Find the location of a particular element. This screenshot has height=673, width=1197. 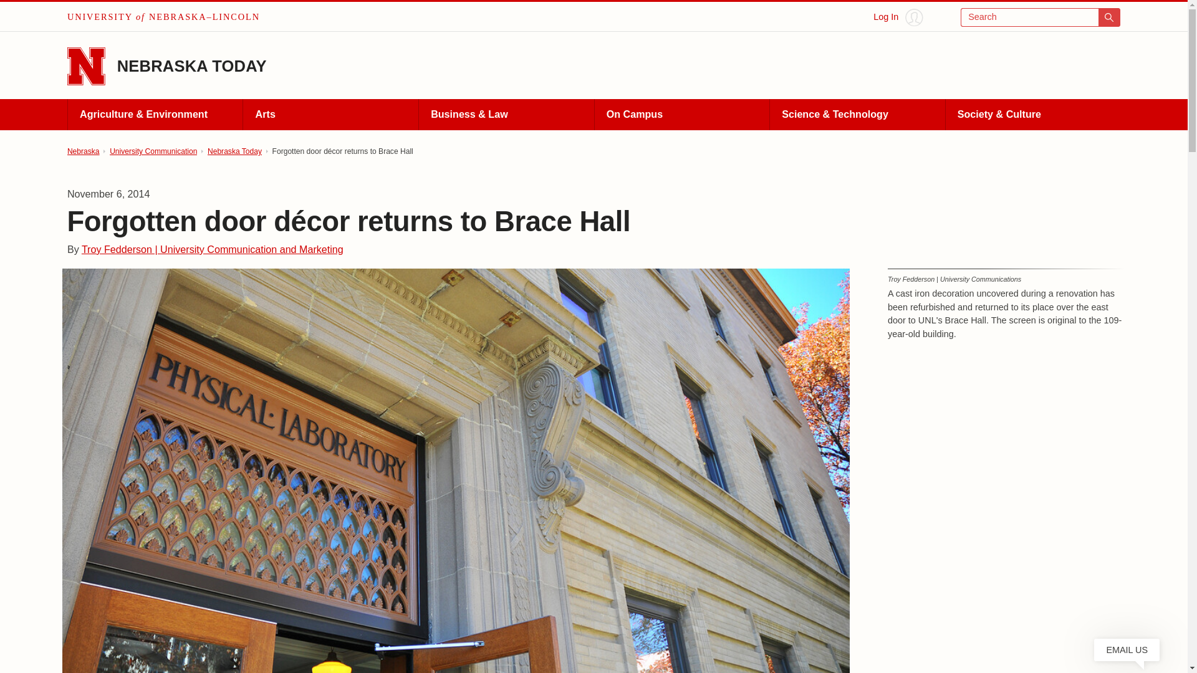

Log In is located at coordinates (898, 17).